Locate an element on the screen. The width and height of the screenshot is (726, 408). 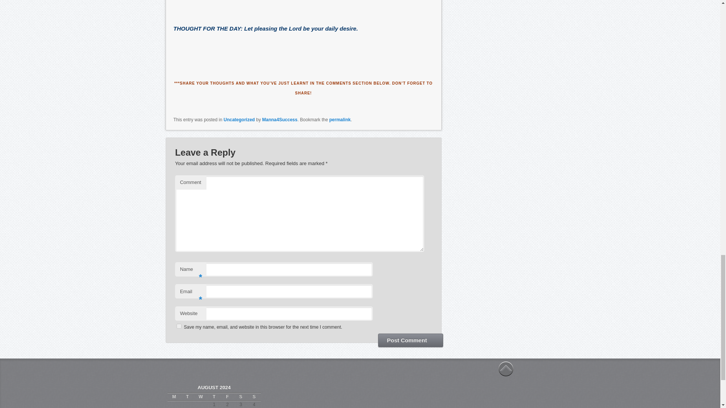
Wednesday is located at coordinates (200, 397).